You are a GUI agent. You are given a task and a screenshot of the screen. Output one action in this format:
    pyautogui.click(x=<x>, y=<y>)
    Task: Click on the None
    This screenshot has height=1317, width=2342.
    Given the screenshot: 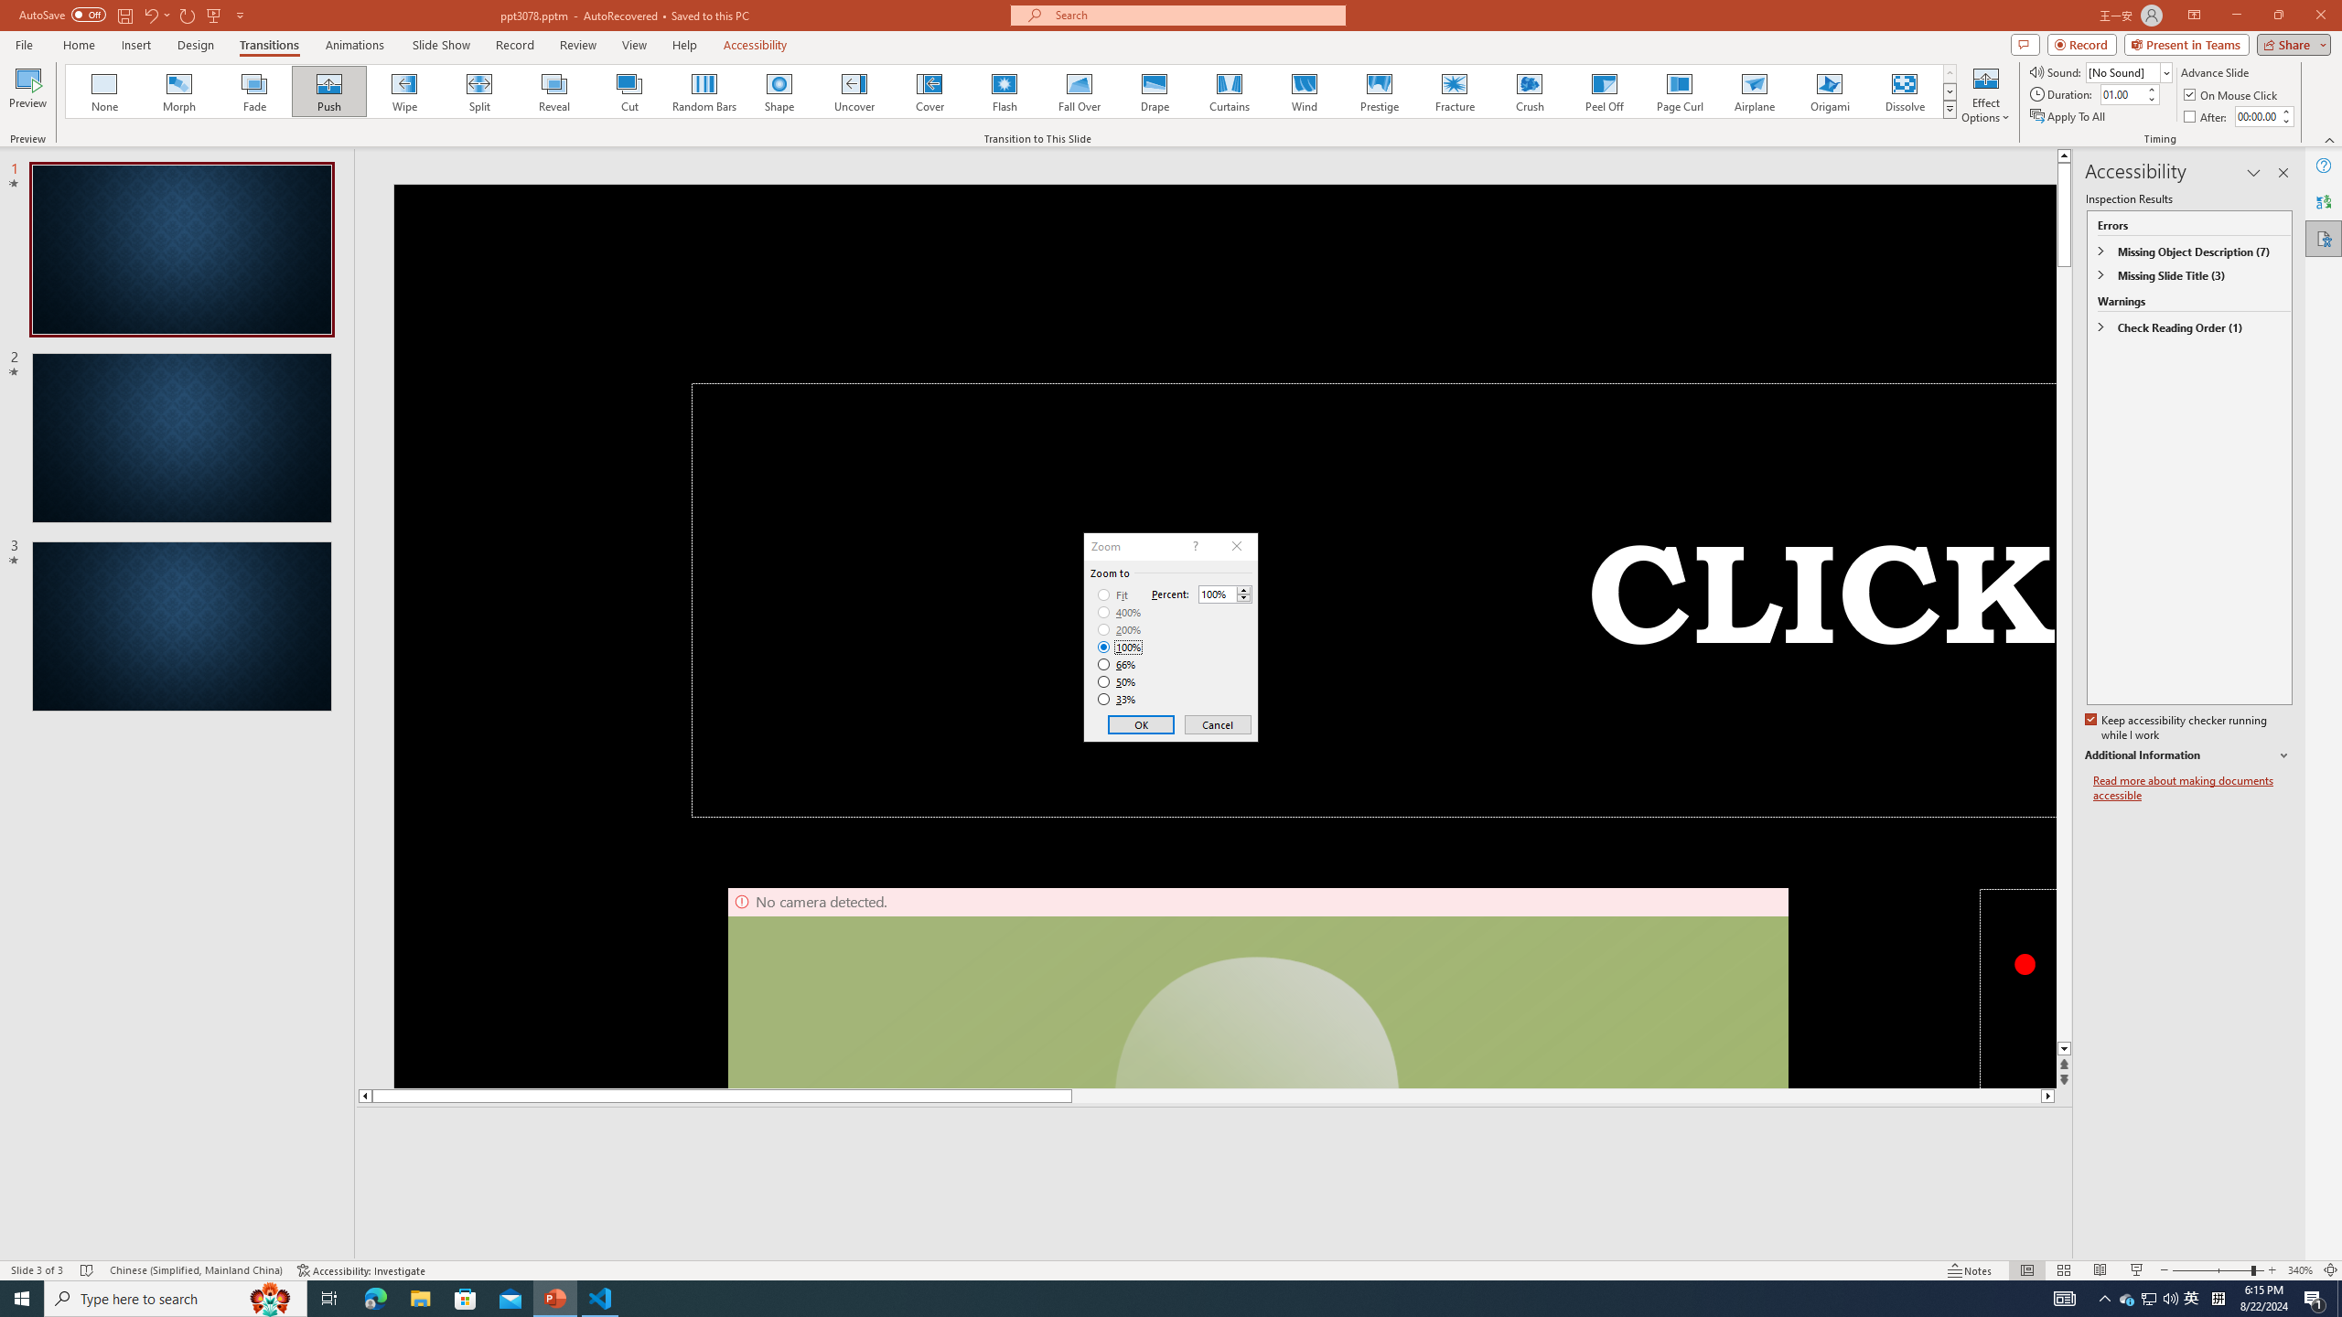 What is the action you would take?
    pyautogui.click(x=105, y=91)
    